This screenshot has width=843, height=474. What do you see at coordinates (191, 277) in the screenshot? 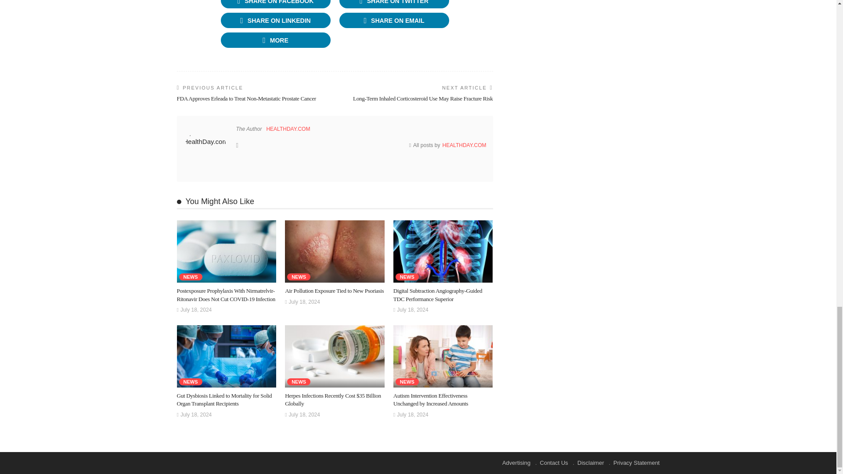
I see `NEWS` at bounding box center [191, 277].